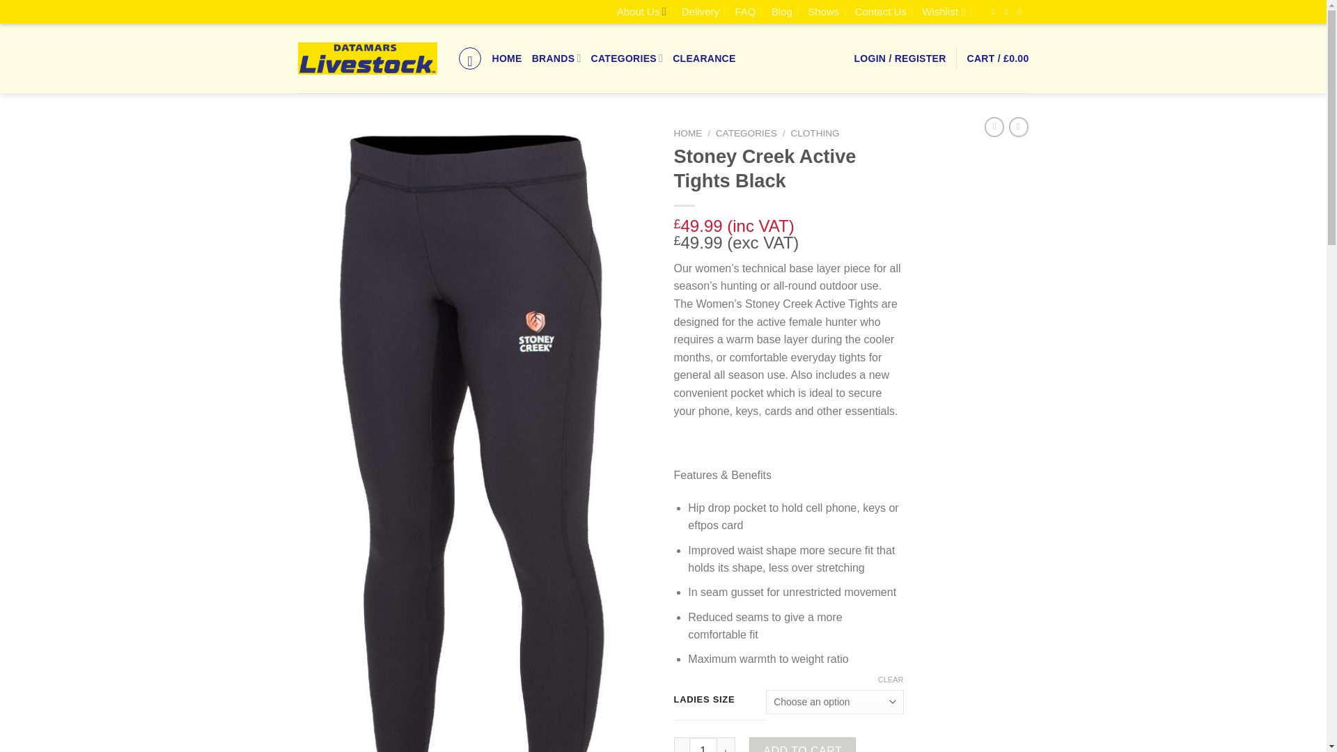 The width and height of the screenshot is (1337, 752). Describe the element at coordinates (880, 11) in the screenshot. I see `Contact Us` at that location.